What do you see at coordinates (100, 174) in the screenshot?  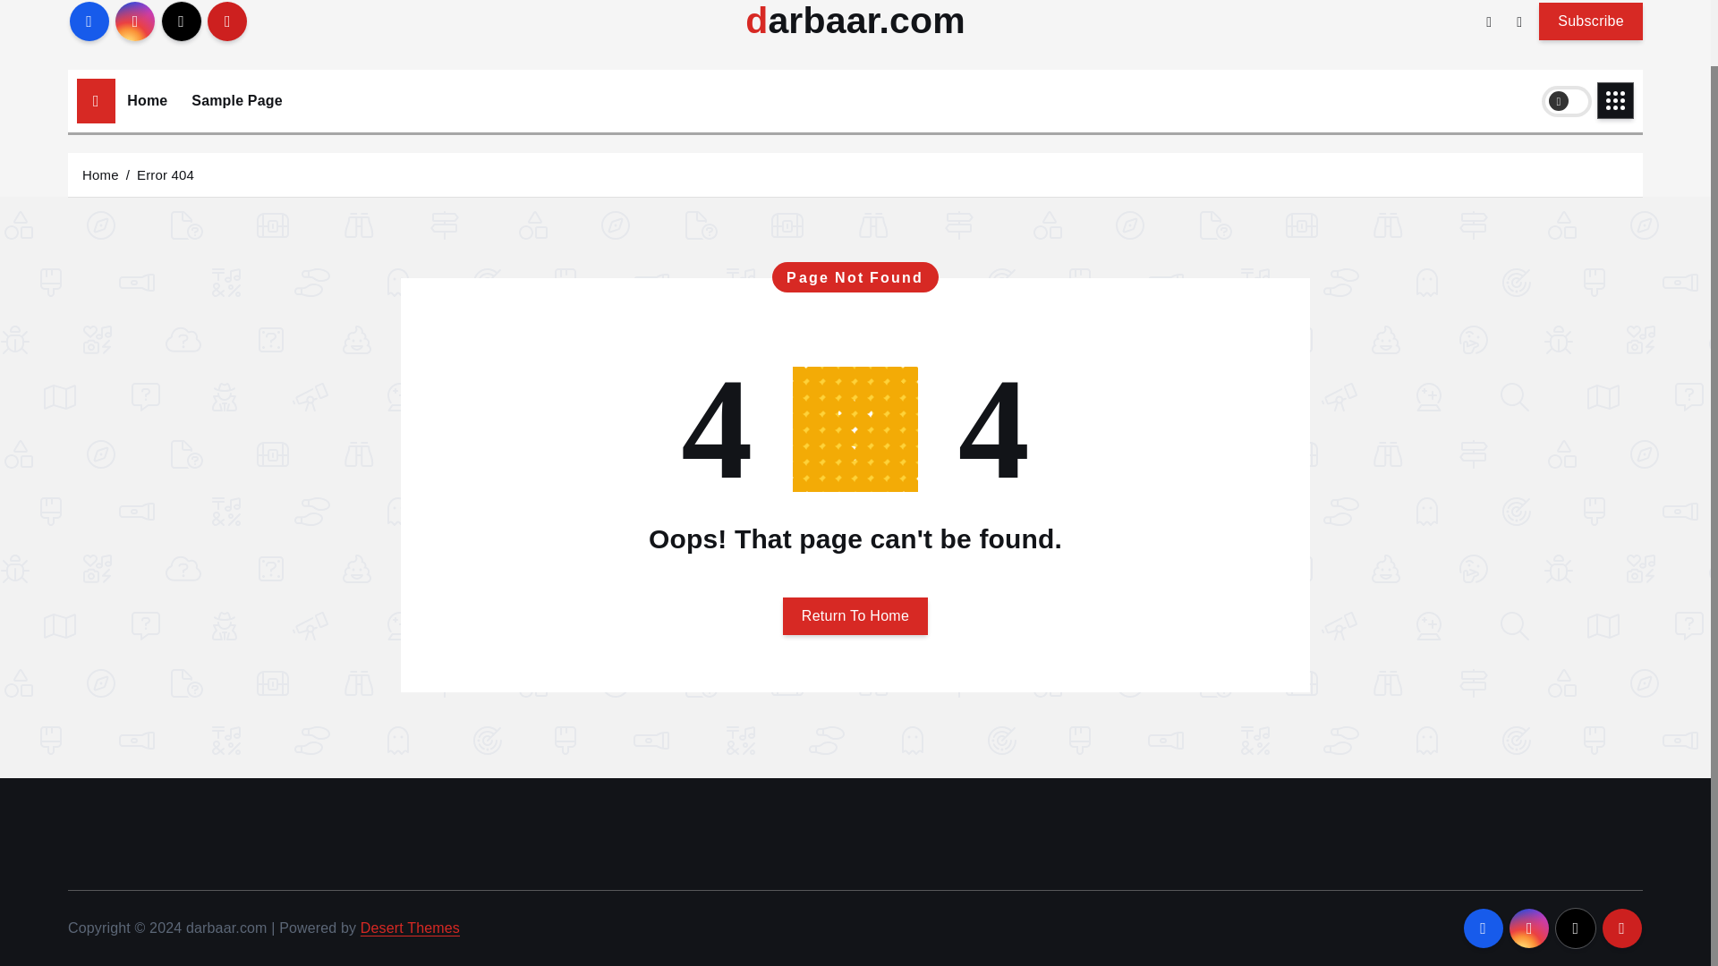 I see `Home` at bounding box center [100, 174].